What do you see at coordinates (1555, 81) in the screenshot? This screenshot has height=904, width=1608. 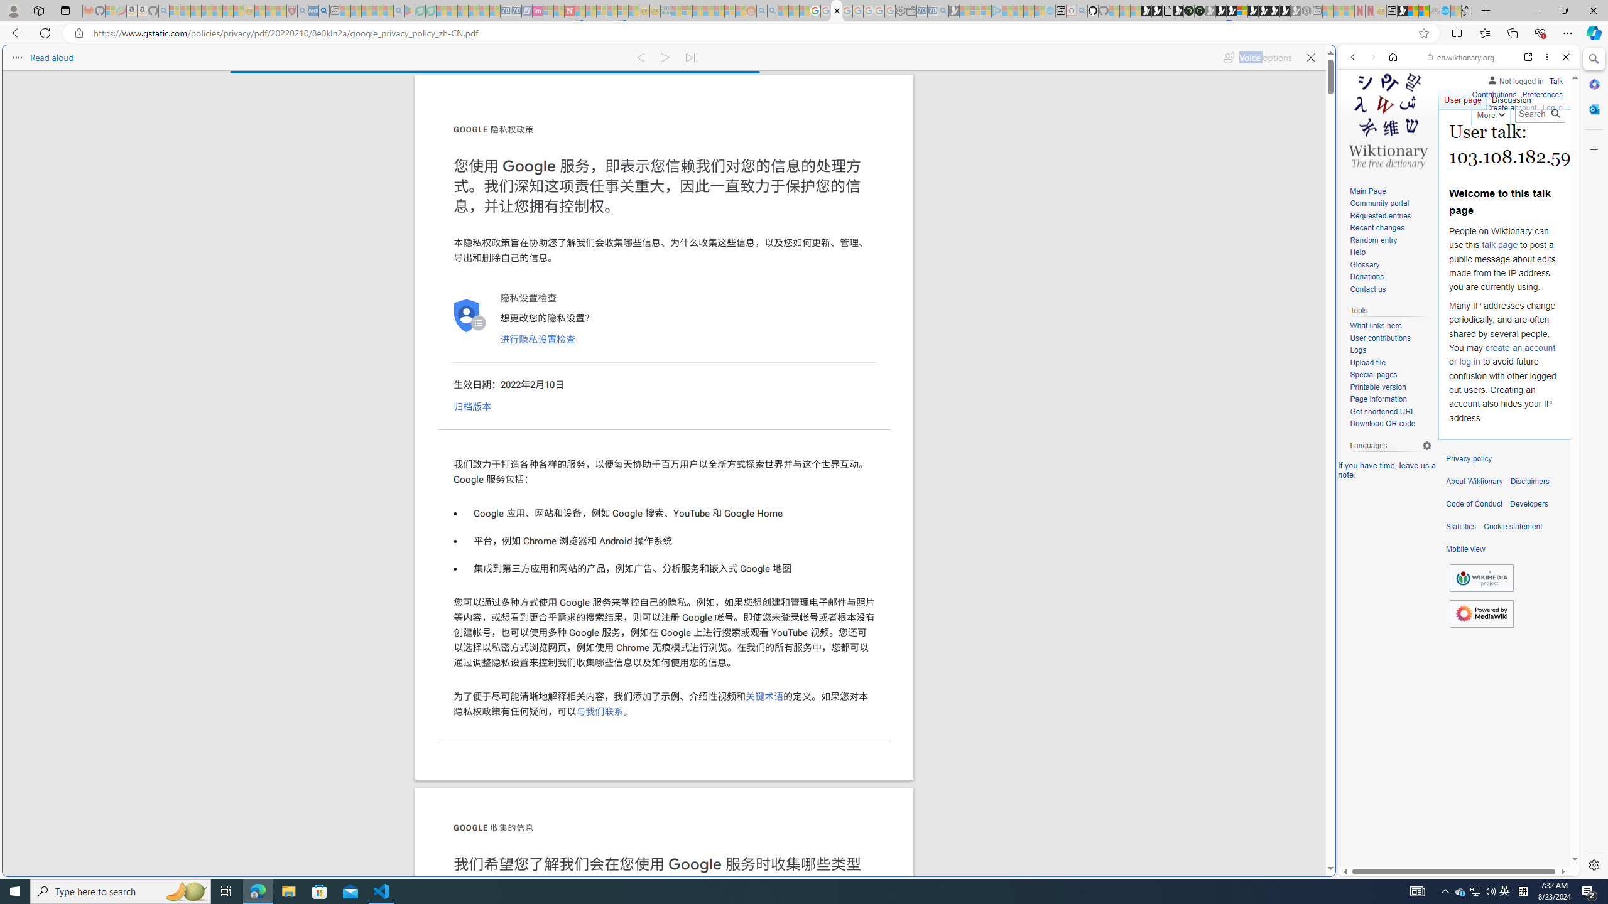 I see `Talk` at bounding box center [1555, 81].